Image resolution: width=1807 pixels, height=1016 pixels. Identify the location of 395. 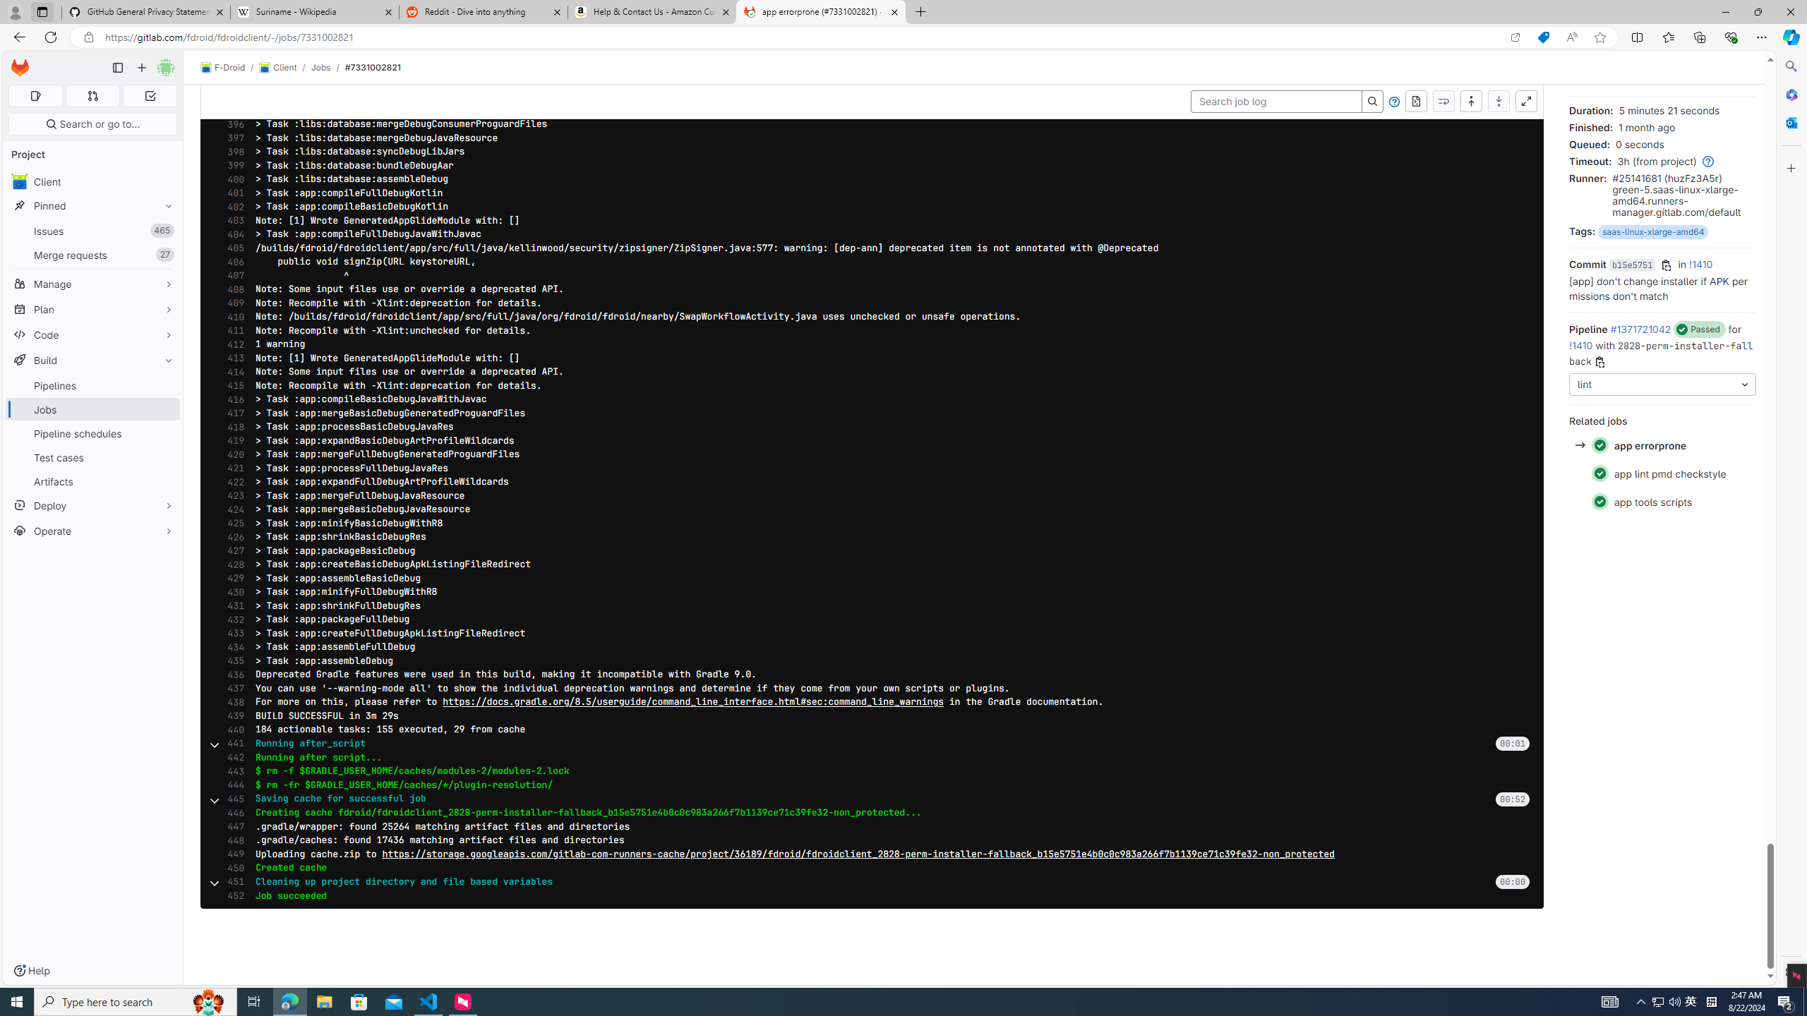
(232, 110).